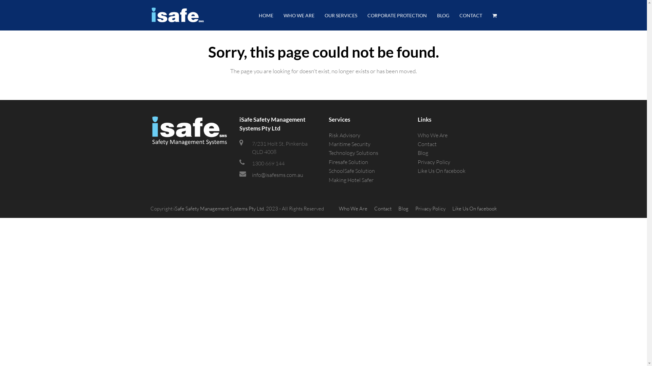 This screenshot has height=366, width=652. What do you see at coordinates (353, 209) in the screenshot?
I see `Who We Are` at bounding box center [353, 209].